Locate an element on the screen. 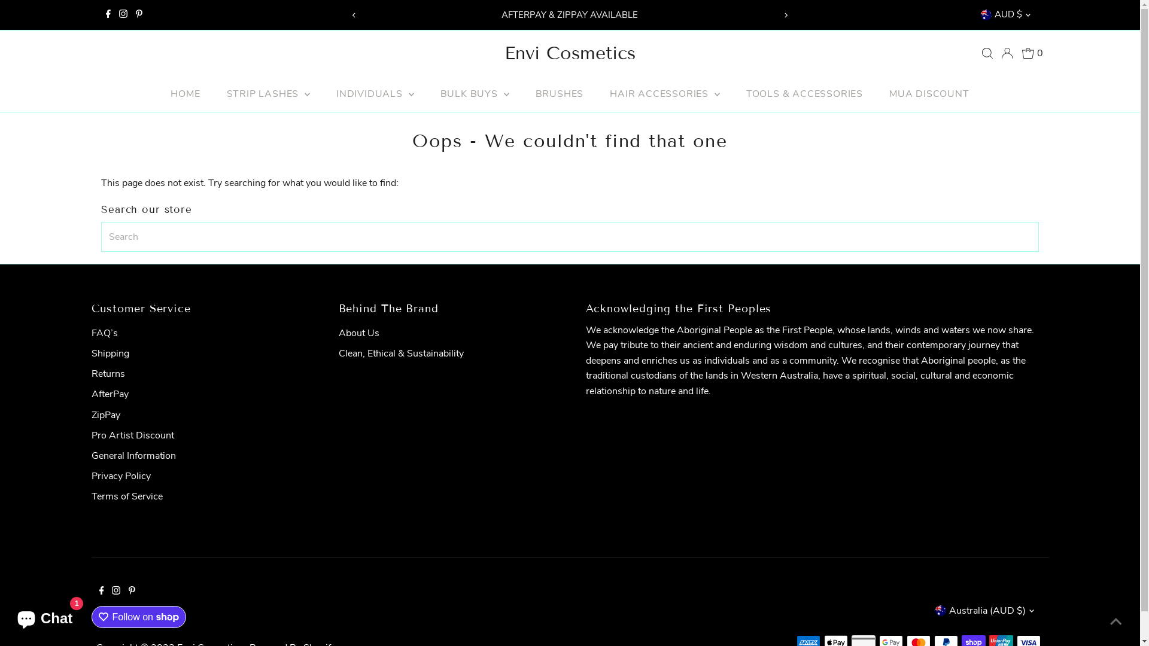 This screenshot has height=646, width=1149. AfterPay is located at coordinates (110, 394).